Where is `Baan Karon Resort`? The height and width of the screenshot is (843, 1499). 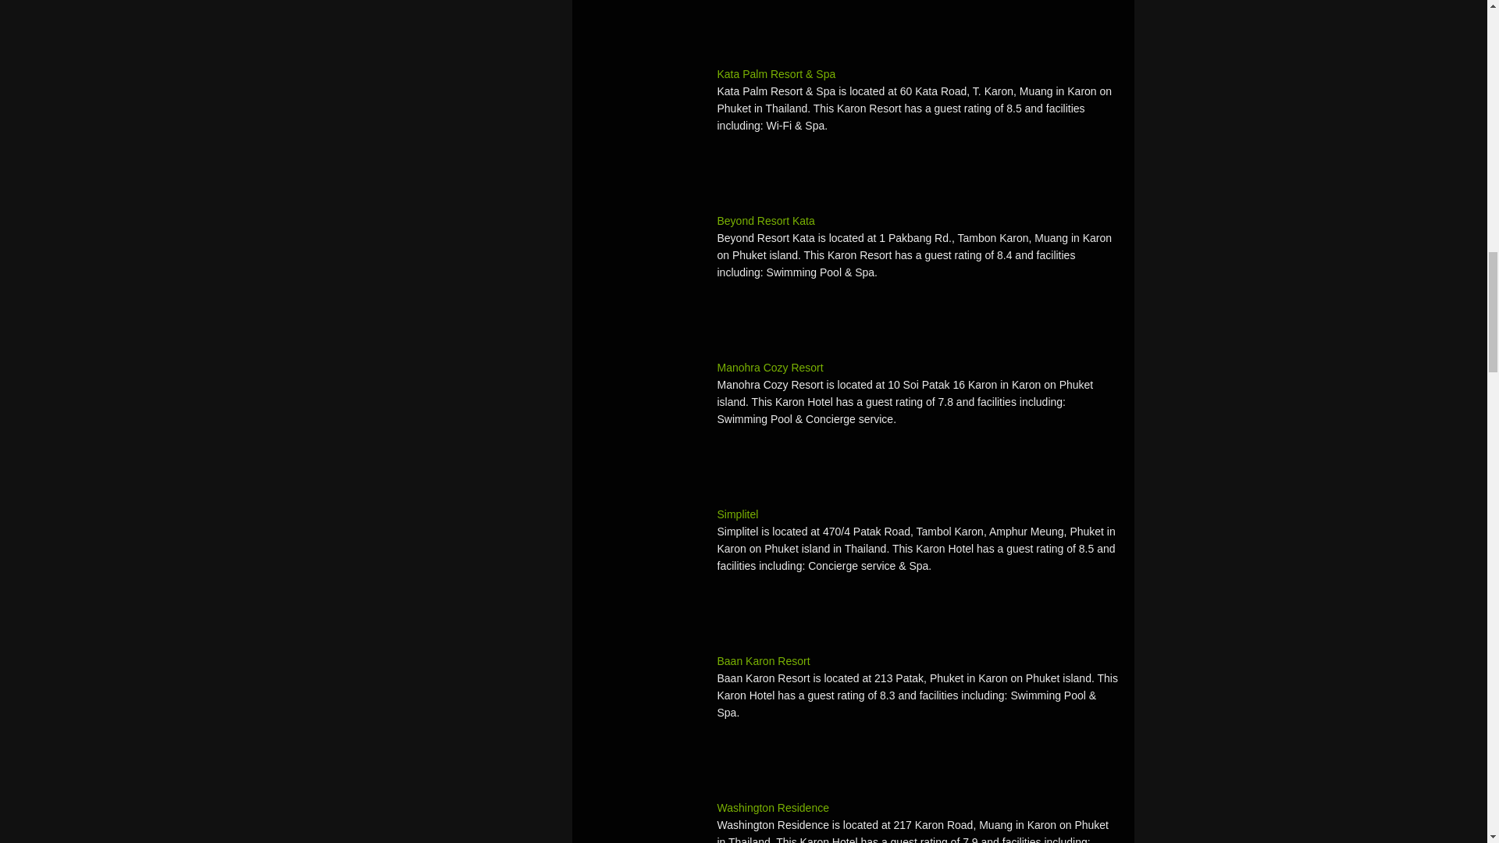 Baan Karon Resort is located at coordinates (646, 710).